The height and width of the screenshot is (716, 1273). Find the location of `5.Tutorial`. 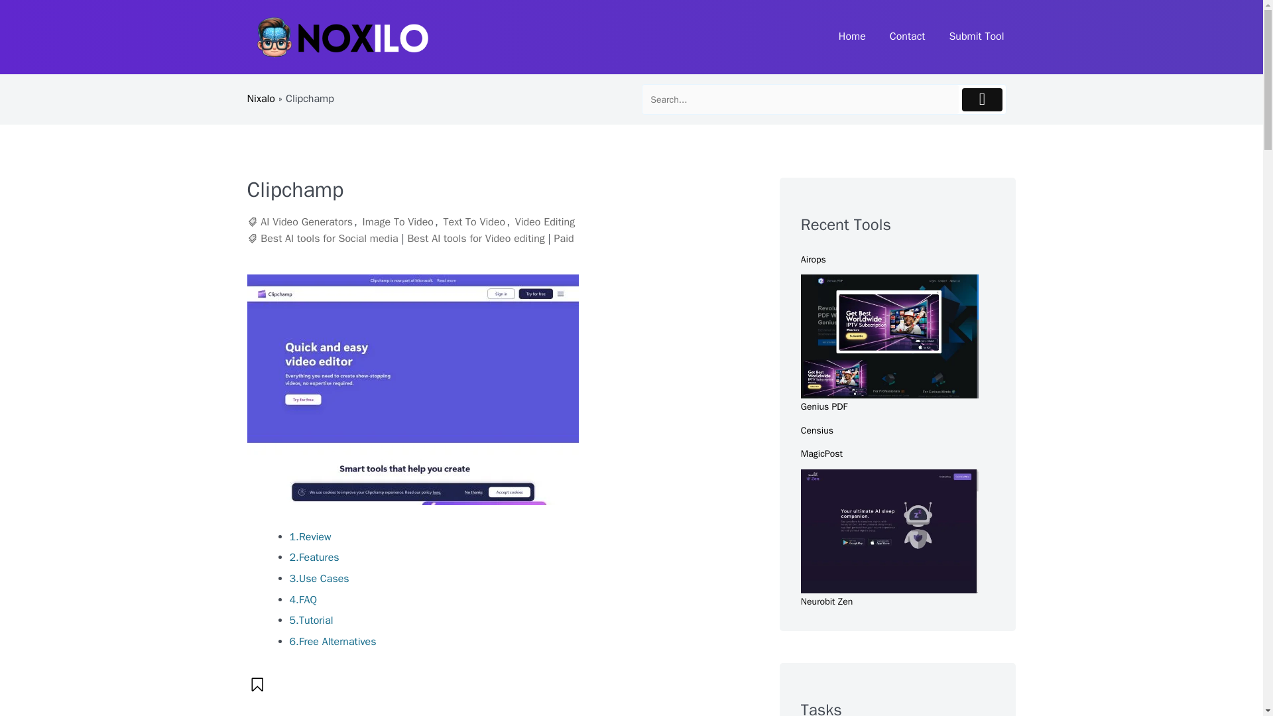

5.Tutorial is located at coordinates (310, 621).